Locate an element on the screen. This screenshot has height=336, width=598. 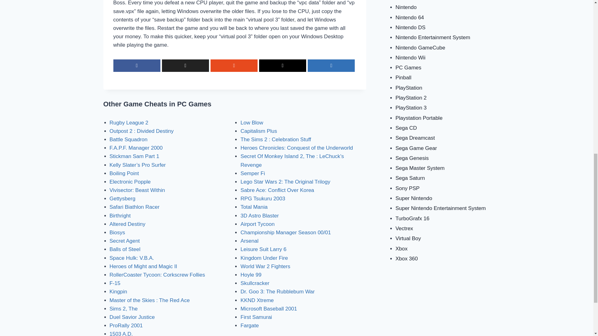
Biosys is located at coordinates (117, 232).